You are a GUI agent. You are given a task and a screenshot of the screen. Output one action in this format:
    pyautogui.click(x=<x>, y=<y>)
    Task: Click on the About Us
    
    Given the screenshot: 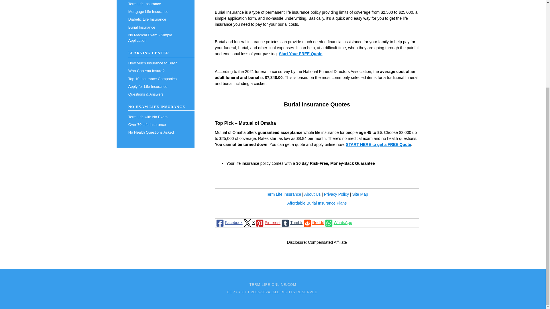 What is the action you would take?
    pyautogui.click(x=312, y=194)
    